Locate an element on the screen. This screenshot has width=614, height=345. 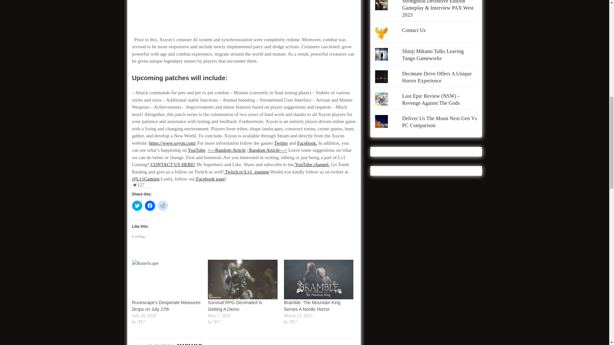
Click to share on Facebook is located at coordinates (149, 205).